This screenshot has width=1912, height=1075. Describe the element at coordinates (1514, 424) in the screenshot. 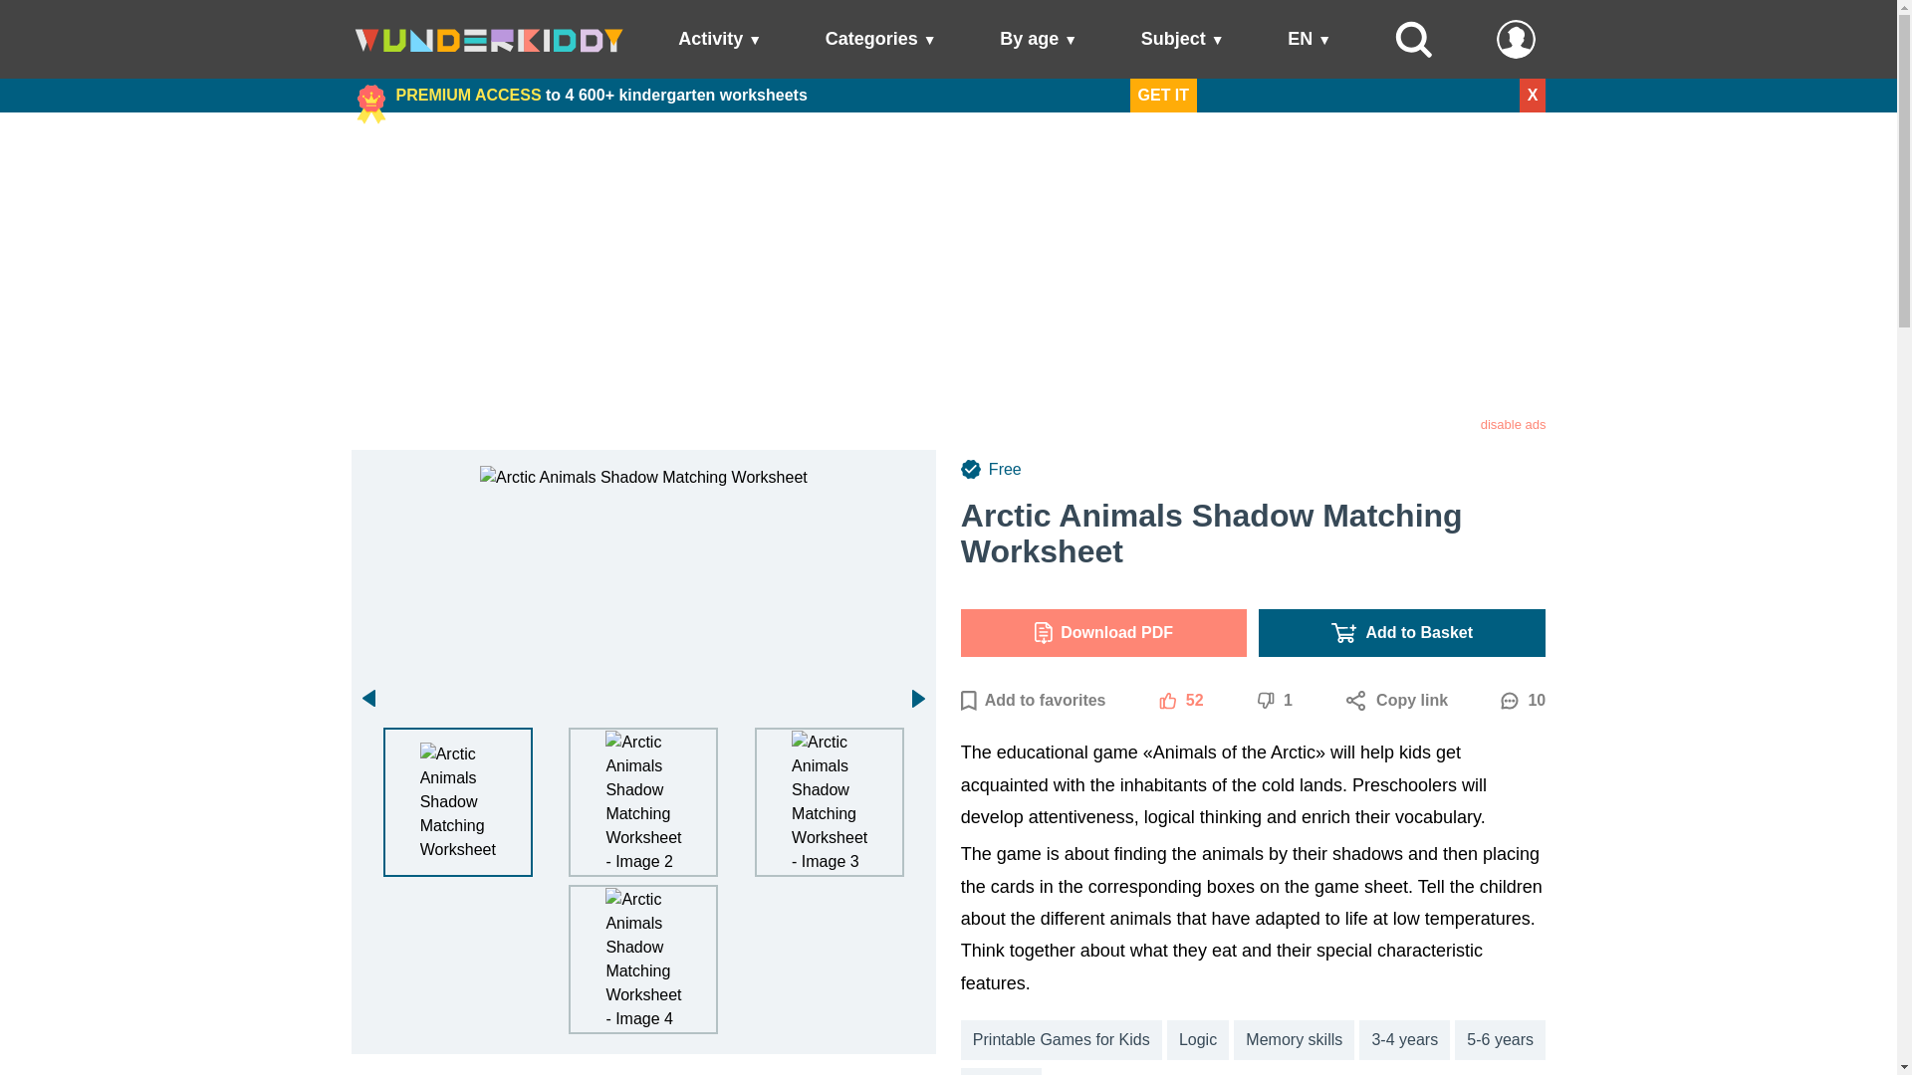

I see `disable ads` at that location.